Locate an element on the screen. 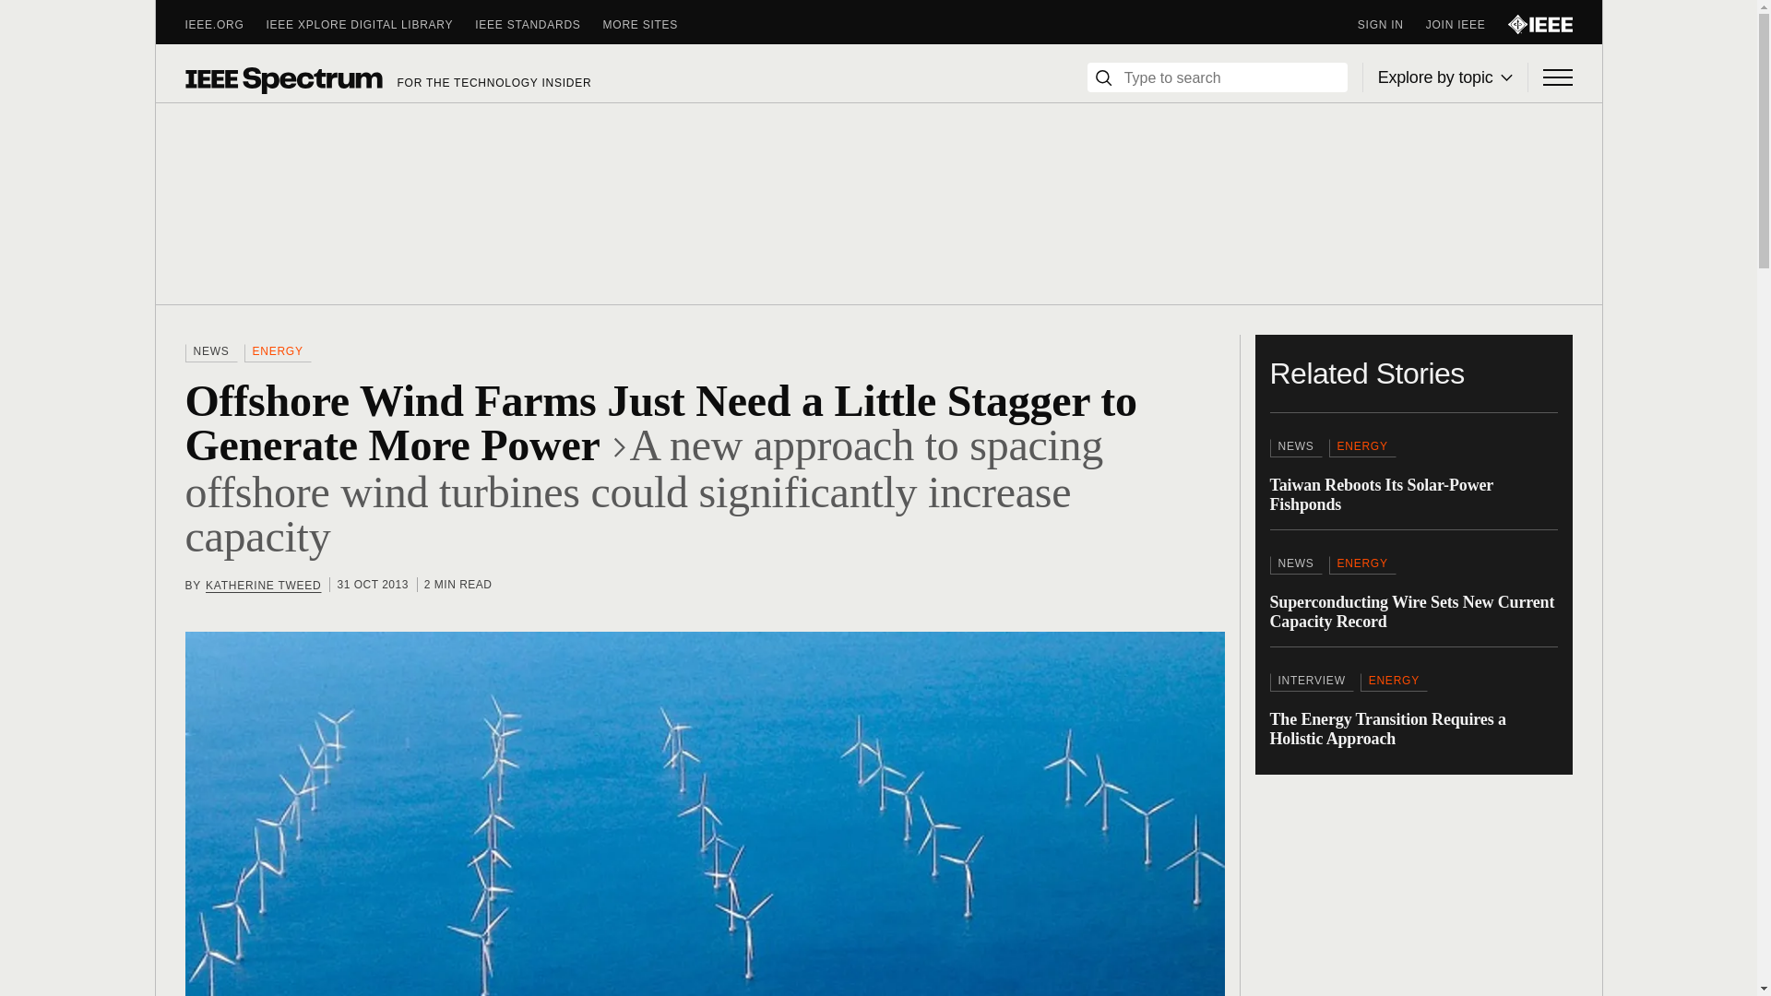 The width and height of the screenshot is (1771, 996). IEEE XPLORE DIGITAL LIBRARY is located at coordinates (371, 24).